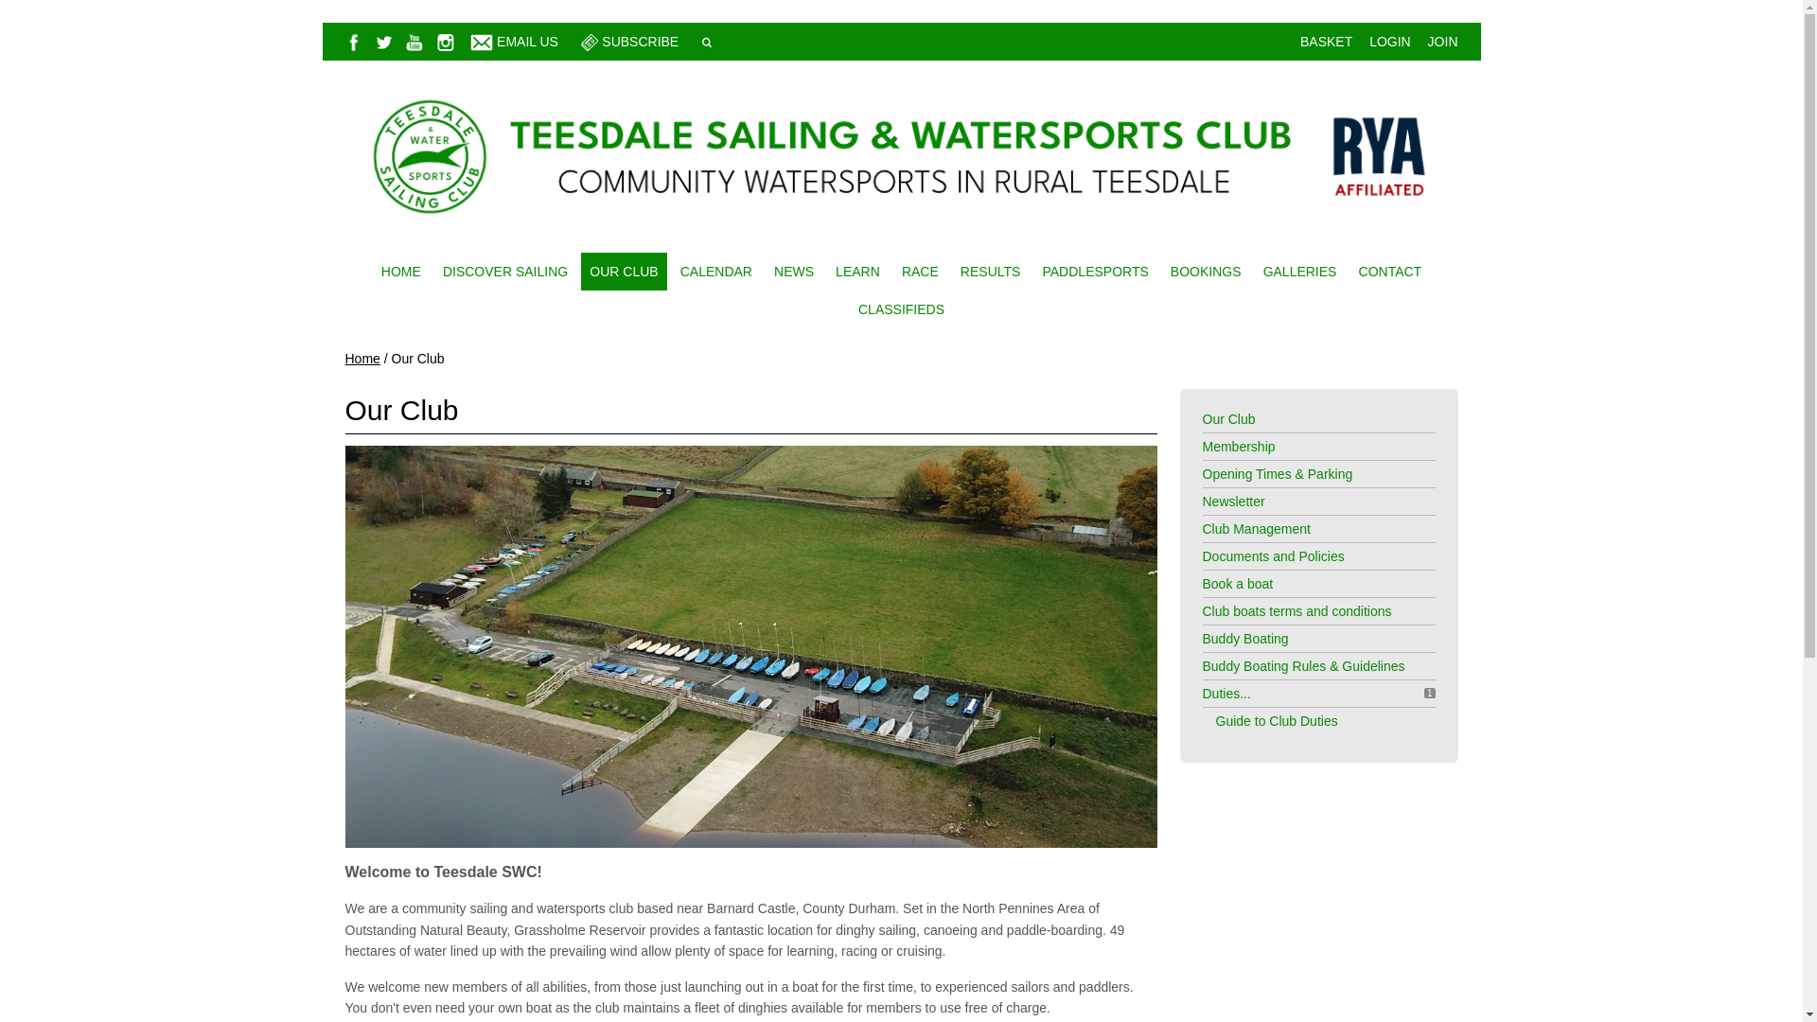 Image resolution: width=1817 pixels, height=1022 pixels. I want to click on OUR CLUB, so click(625, 271).